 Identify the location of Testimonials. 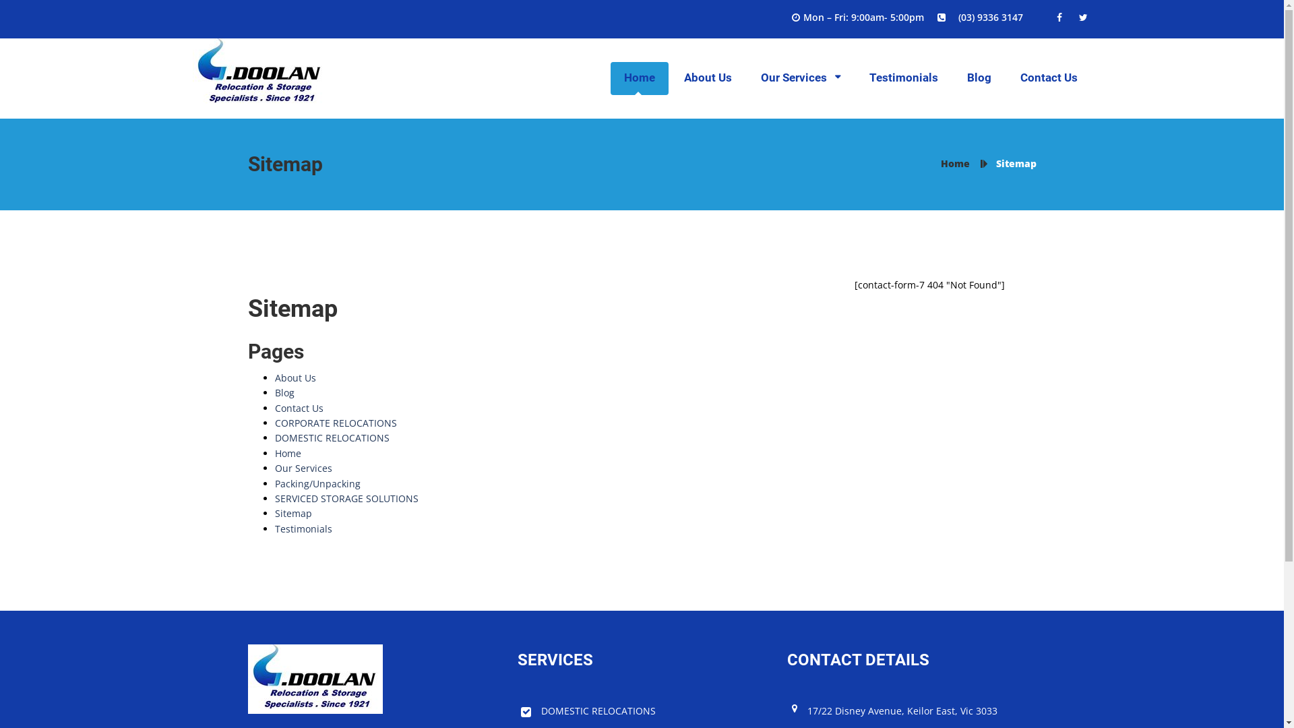
(303, 528).